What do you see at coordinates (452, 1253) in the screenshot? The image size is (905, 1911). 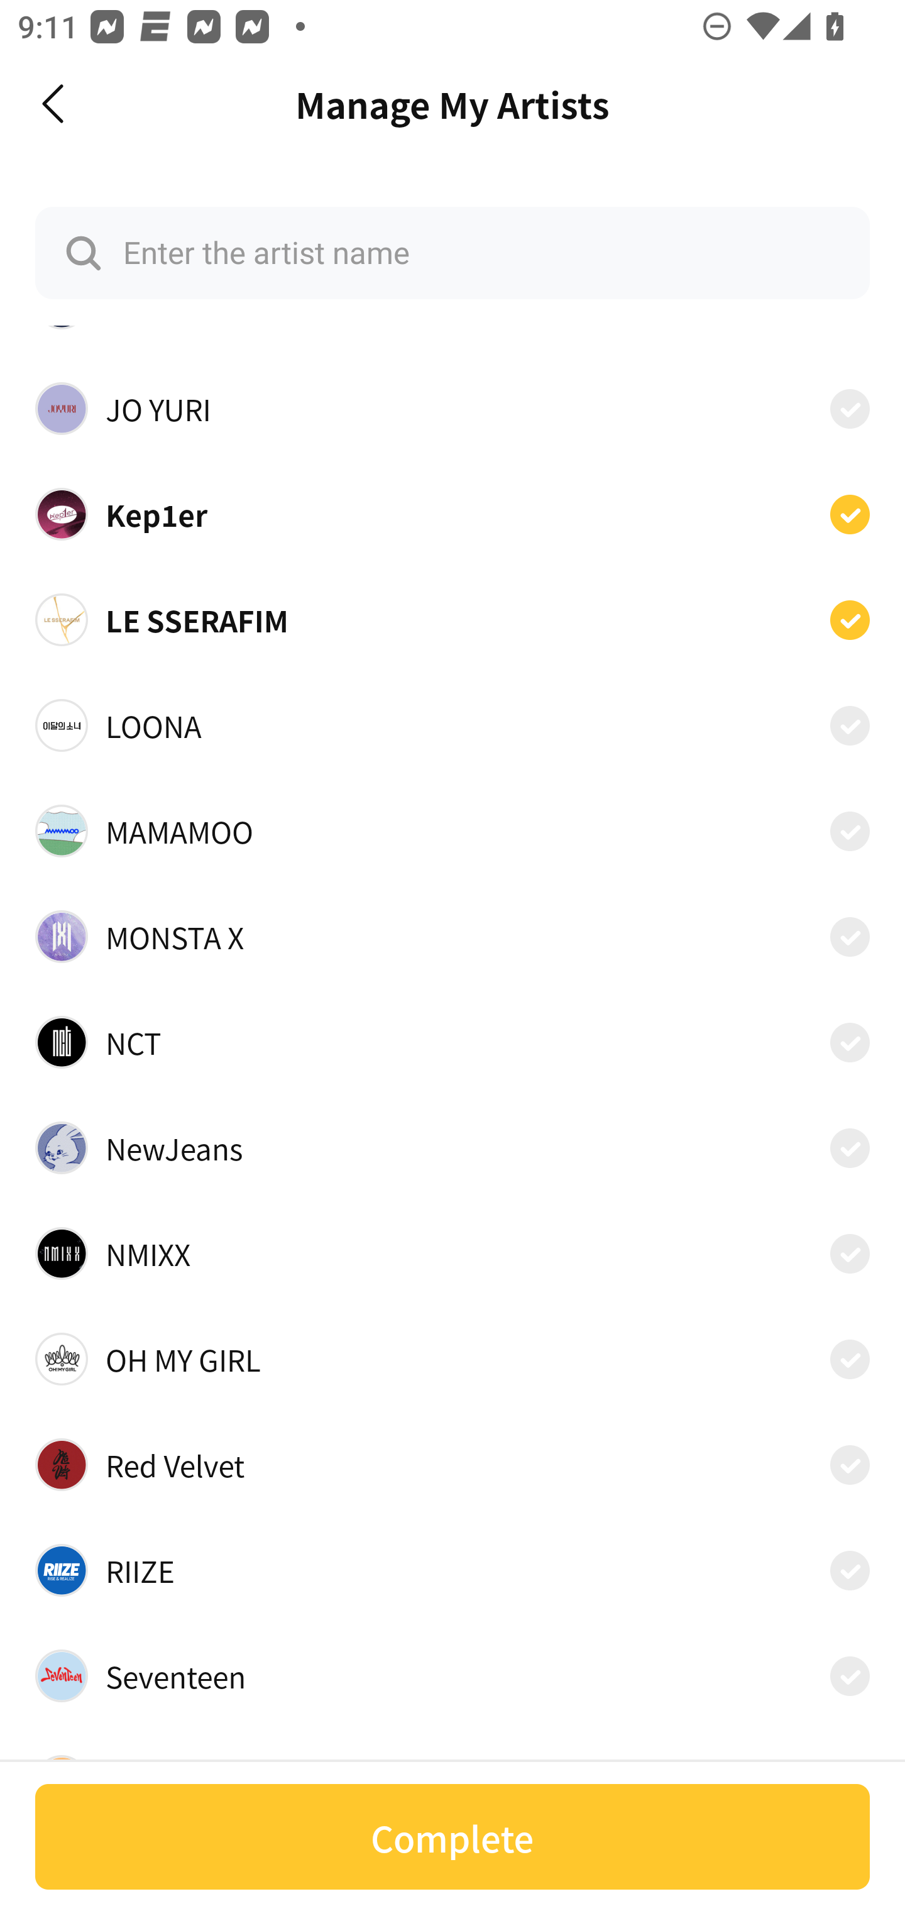 I see `NMIXX` at bounding box center [452, 1253].